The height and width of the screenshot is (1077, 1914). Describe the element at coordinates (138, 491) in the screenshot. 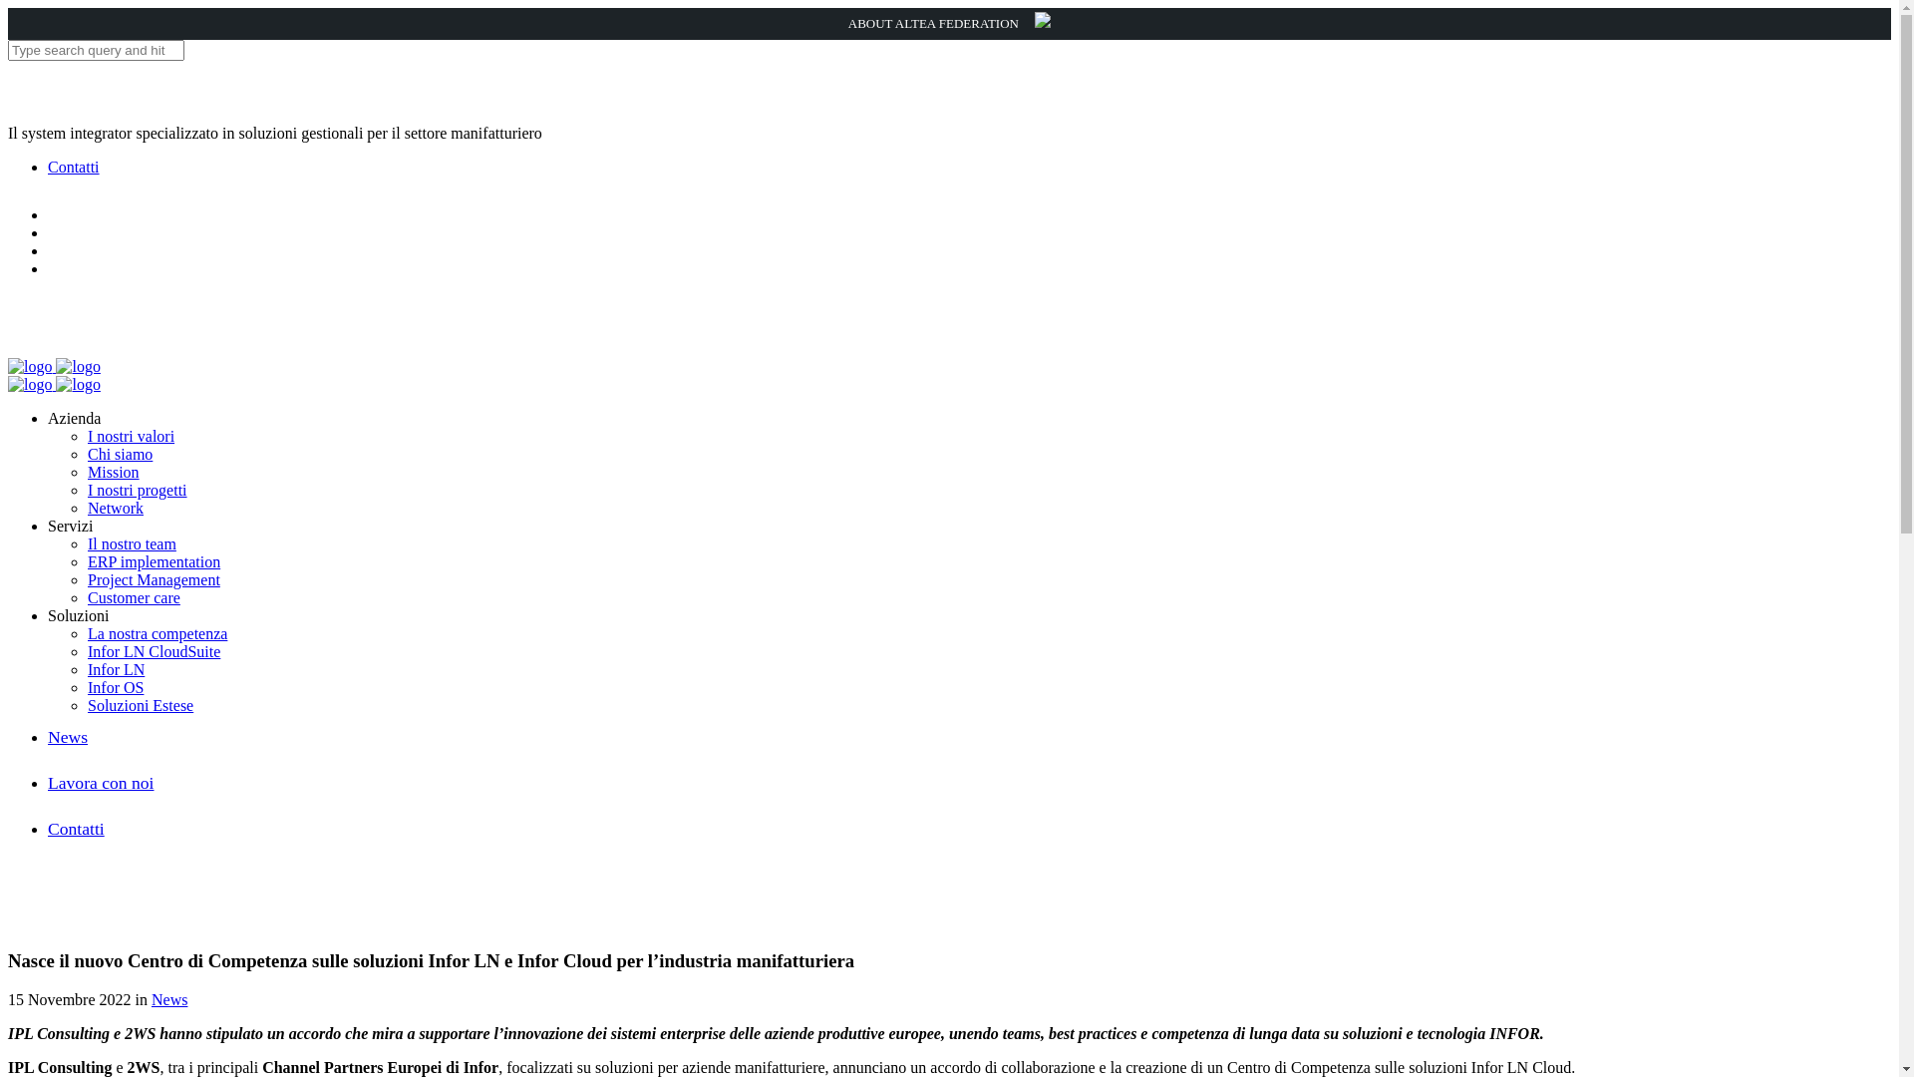

I see `I nostri progetti` at that location.